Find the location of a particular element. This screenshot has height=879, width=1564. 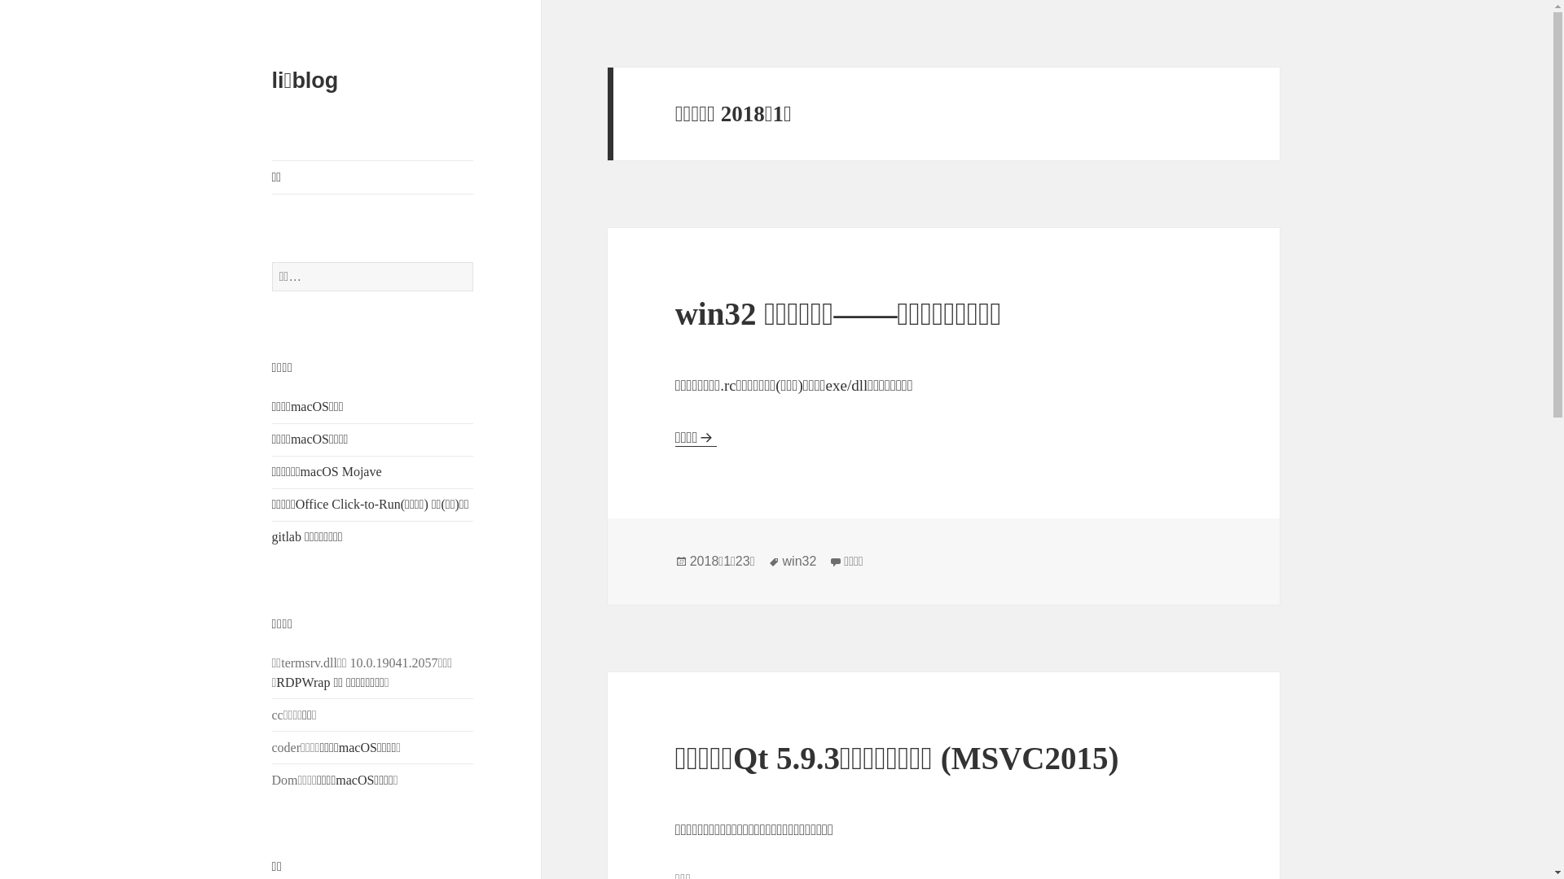

win32 is located at coordinates (800, 562).